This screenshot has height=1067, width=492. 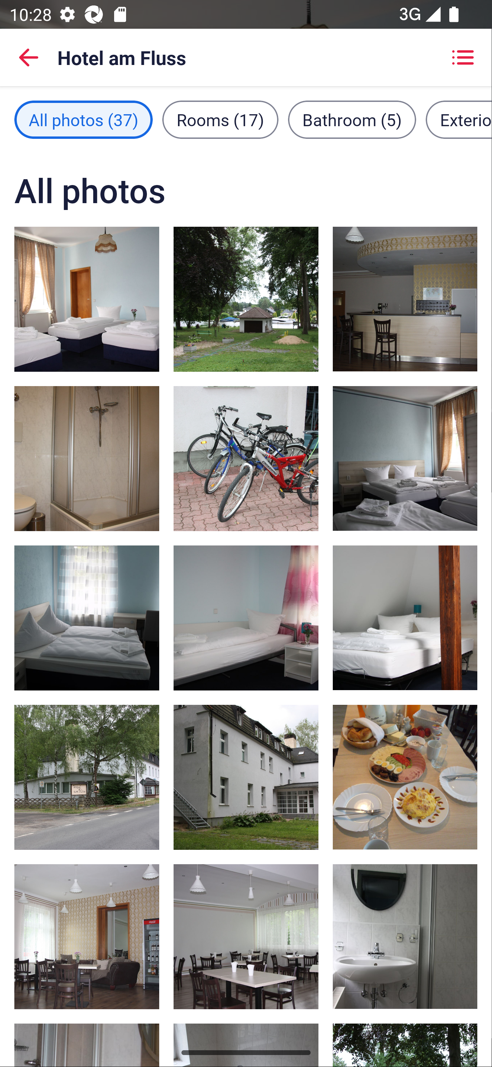 What do you see at coordinates (87, 777) in the screenshot?
I see `Exterior, image` at bounding box center [87, 777].